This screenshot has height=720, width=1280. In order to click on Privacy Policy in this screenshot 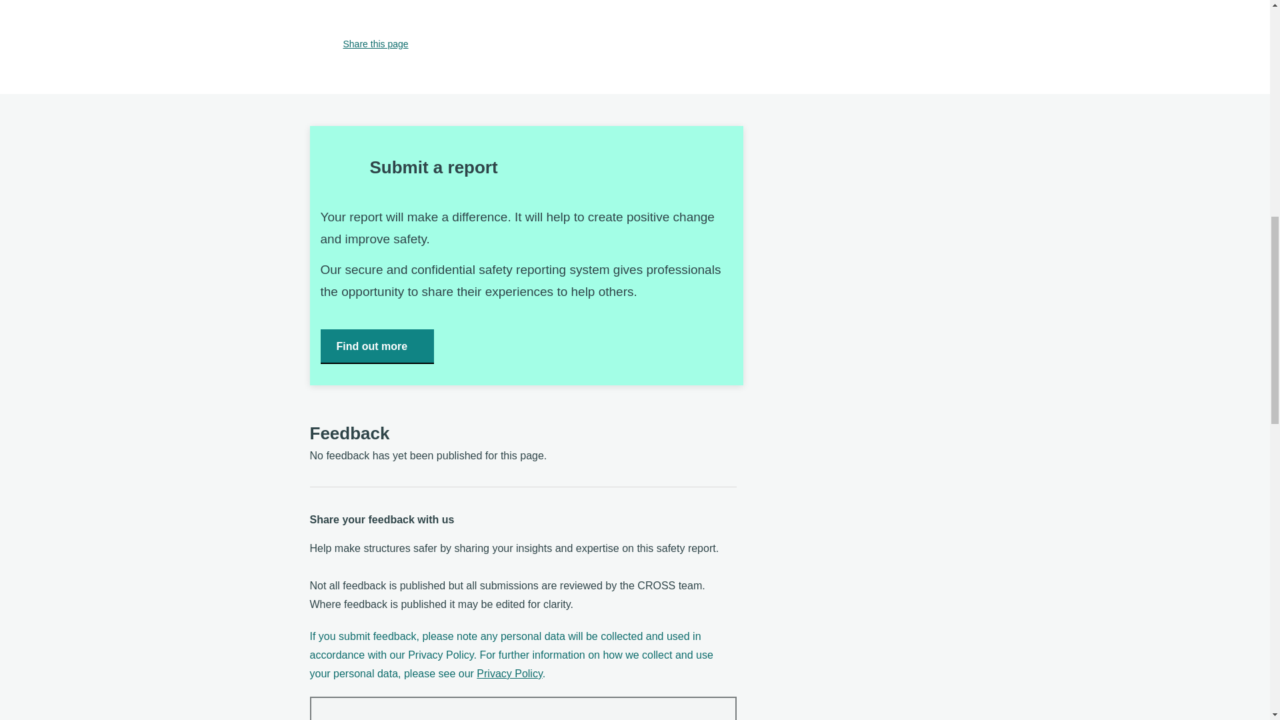, I will do `click(509, 675)`.